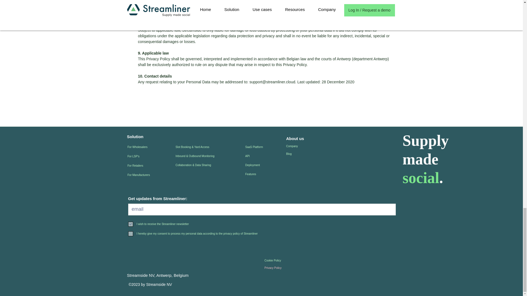 Image resolution: width=527 pixels, height=296 pixels. Describe the element at coordinates (156, 156) in the screenshot. I see `For LSP's` at that location.